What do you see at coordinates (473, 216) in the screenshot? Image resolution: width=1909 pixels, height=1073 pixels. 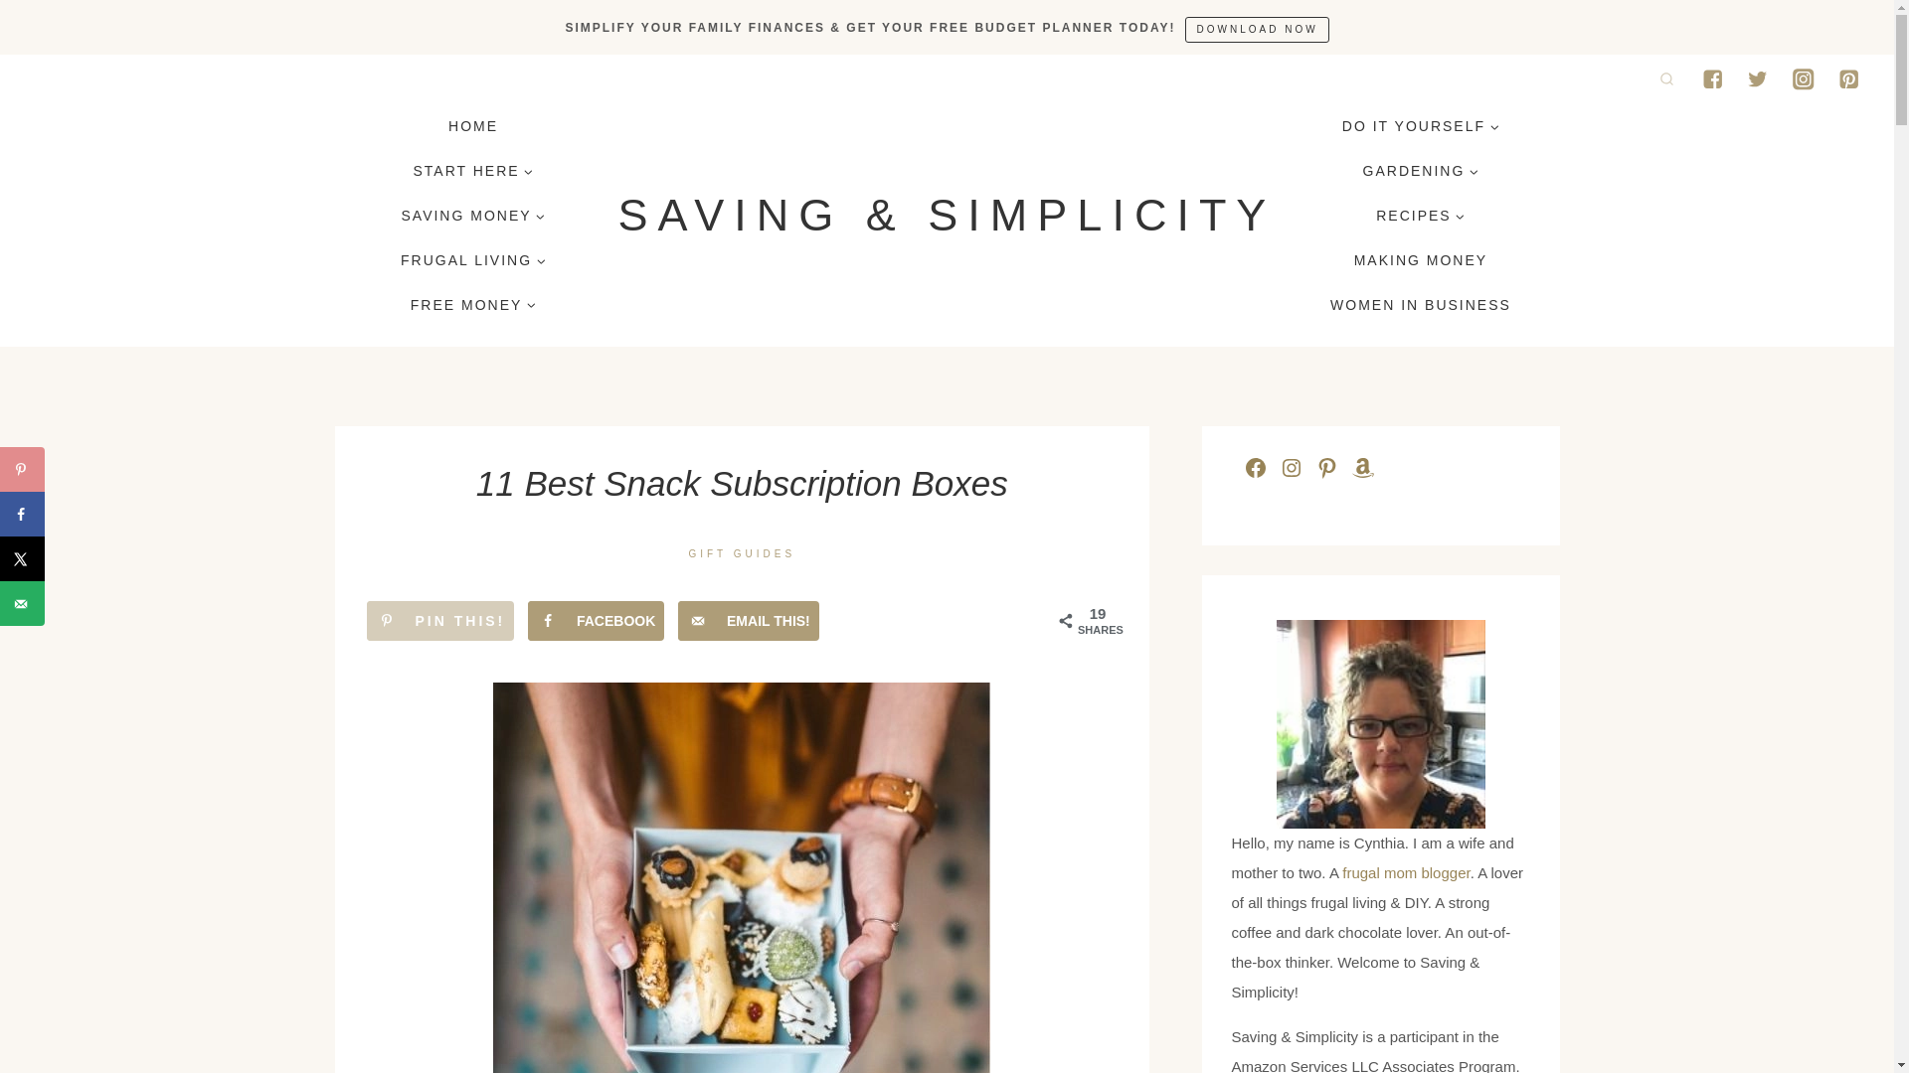 I see `SAVING MONEY` at bounding box center [473, 216].